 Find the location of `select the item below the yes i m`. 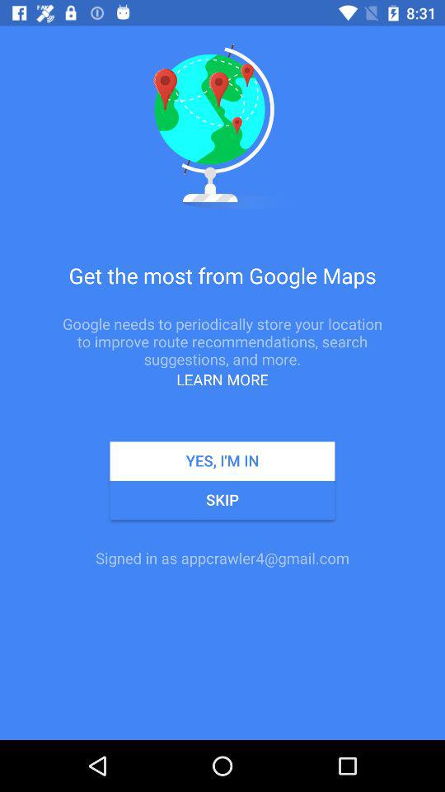

select the item below the yes i m is located at coordinates (222, 500).